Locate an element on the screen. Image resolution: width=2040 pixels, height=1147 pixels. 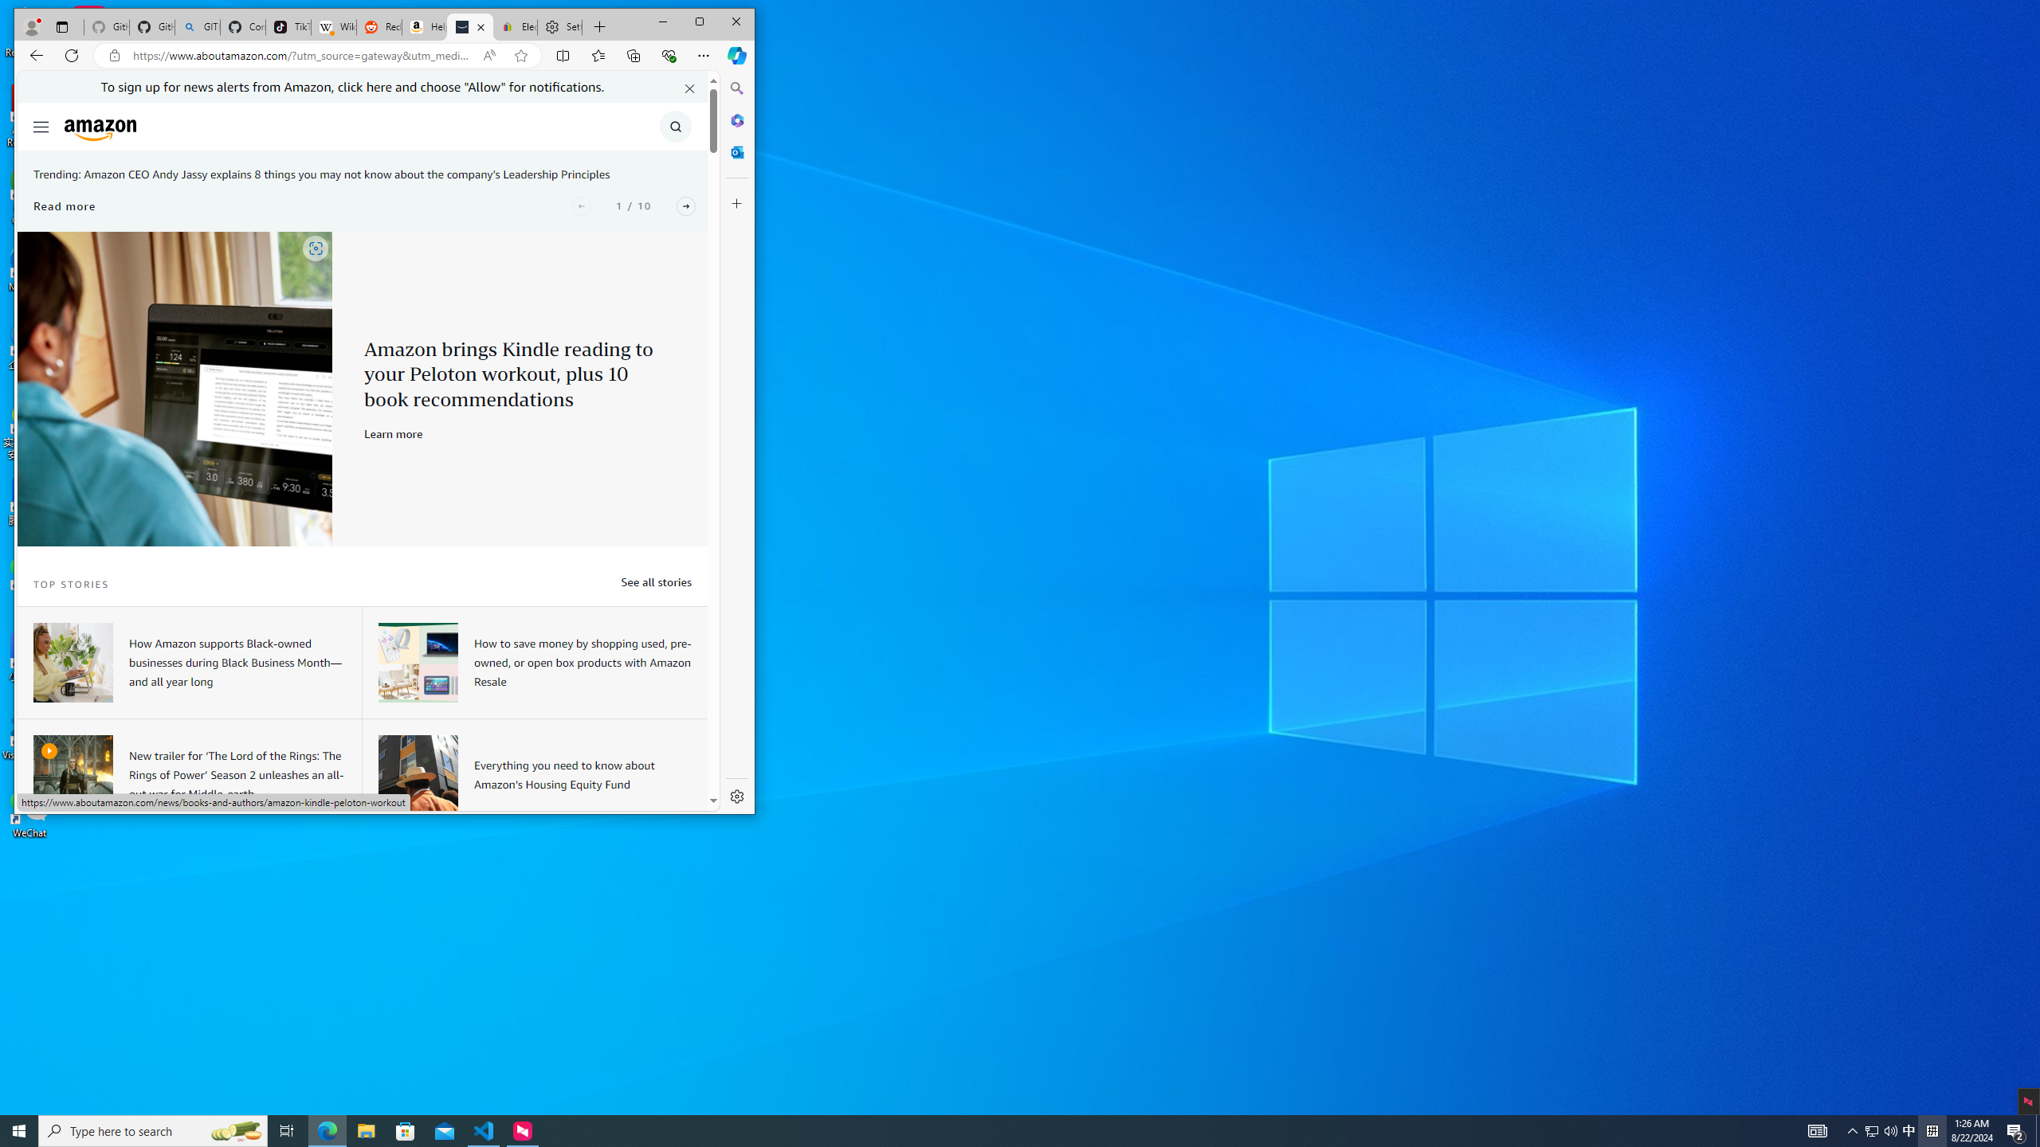
Help & Contact Us - Amazon Customer Service is located at coordinates (425, 27).